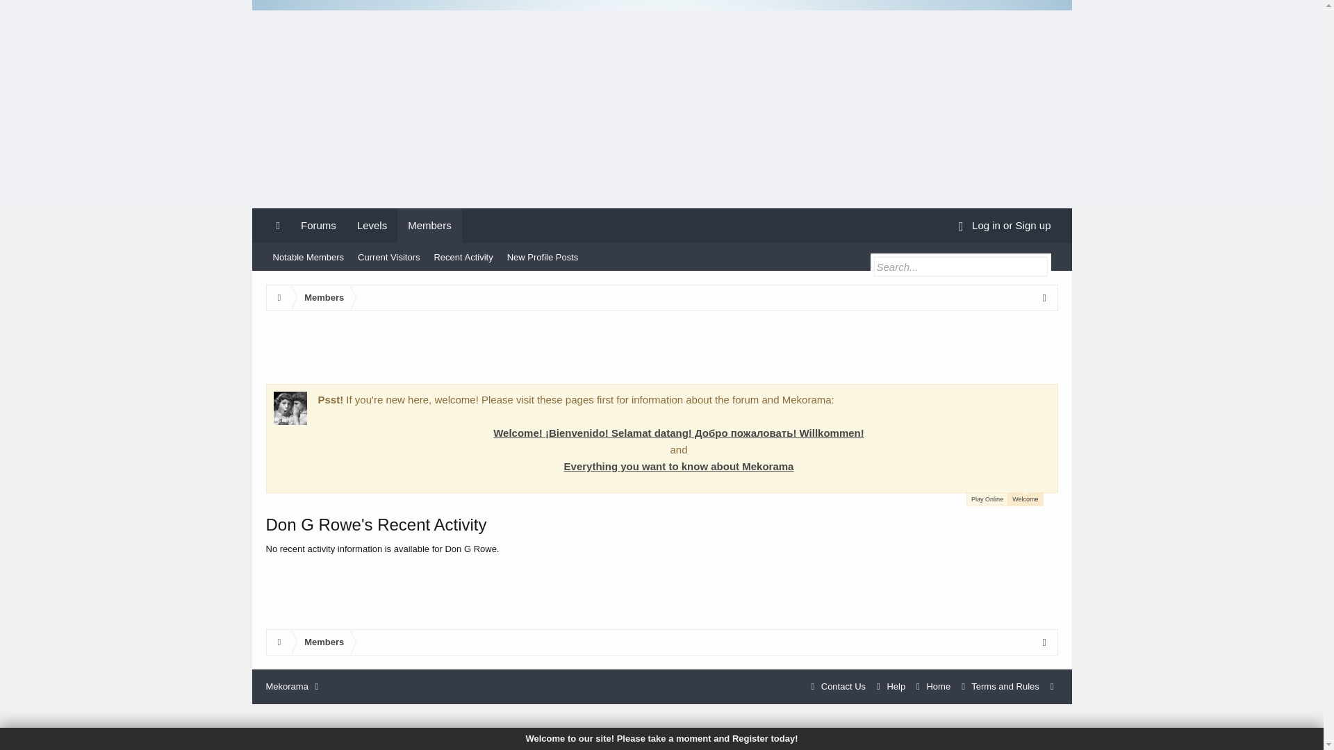 The width and height of the screenshot is (1334, 750). I want to click on Everything you want to know about Mekorama, so click(679, 467).